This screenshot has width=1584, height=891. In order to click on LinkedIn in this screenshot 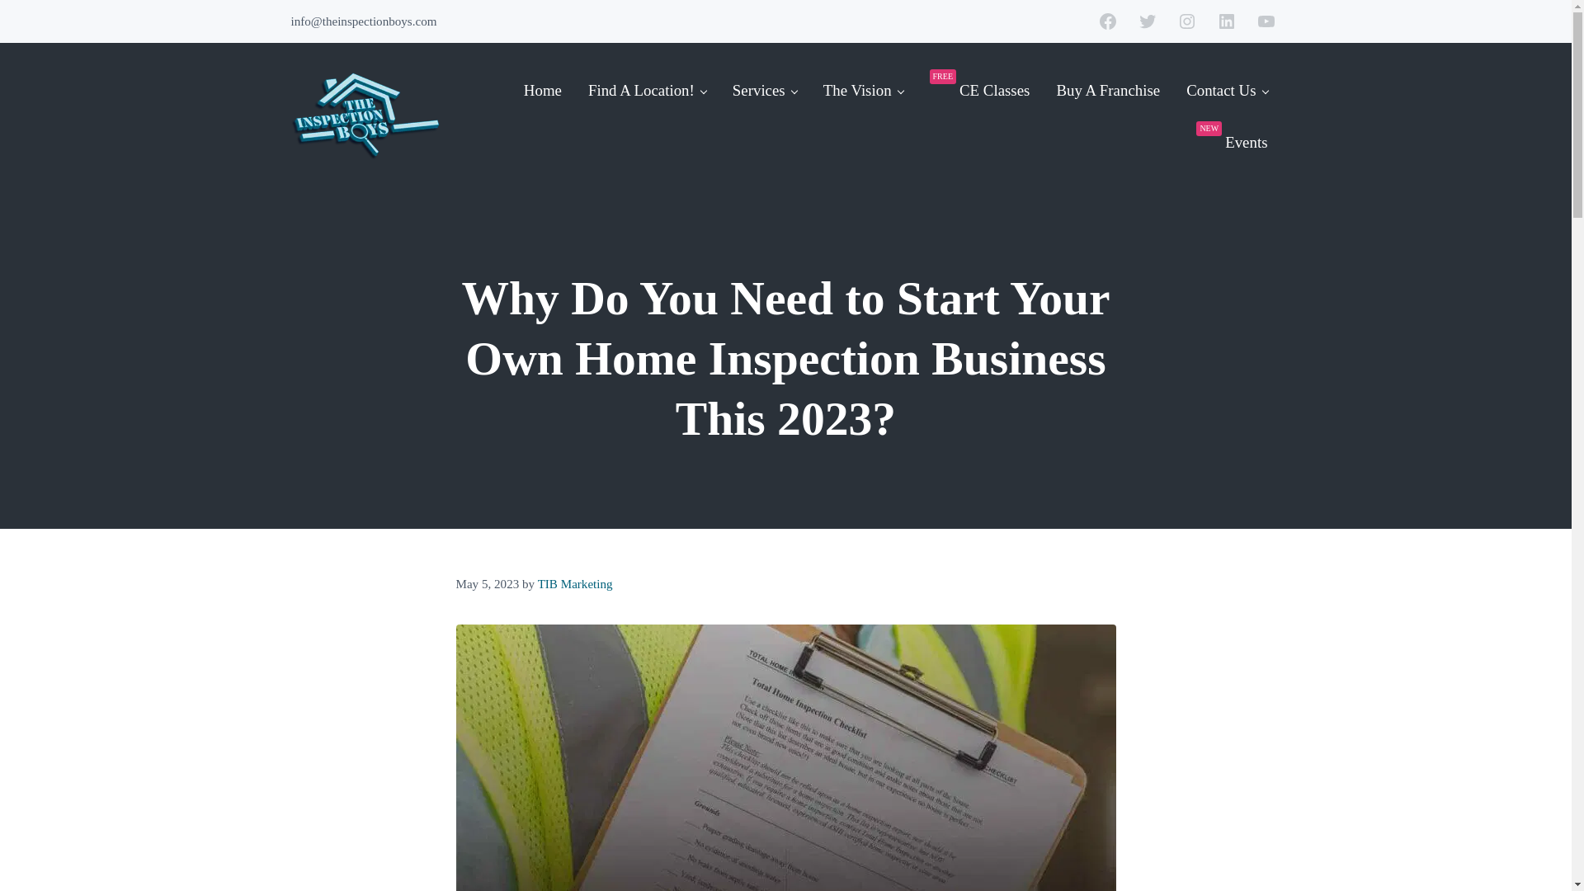, I will do `click(1226, 21)`.